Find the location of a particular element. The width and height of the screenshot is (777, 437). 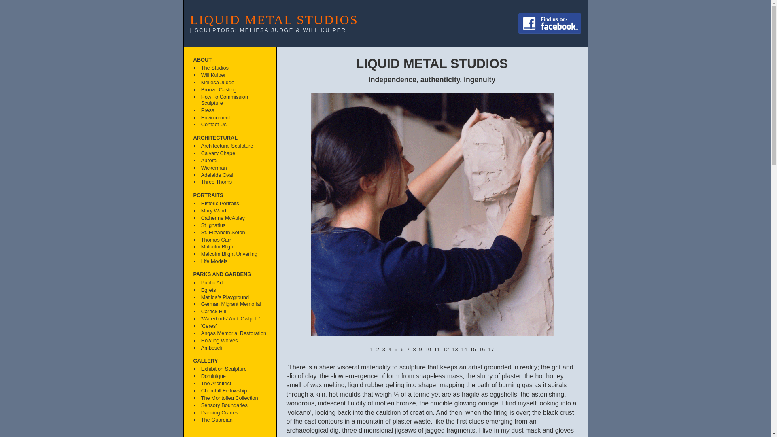

The Architect is located at coordinates (233, 384).